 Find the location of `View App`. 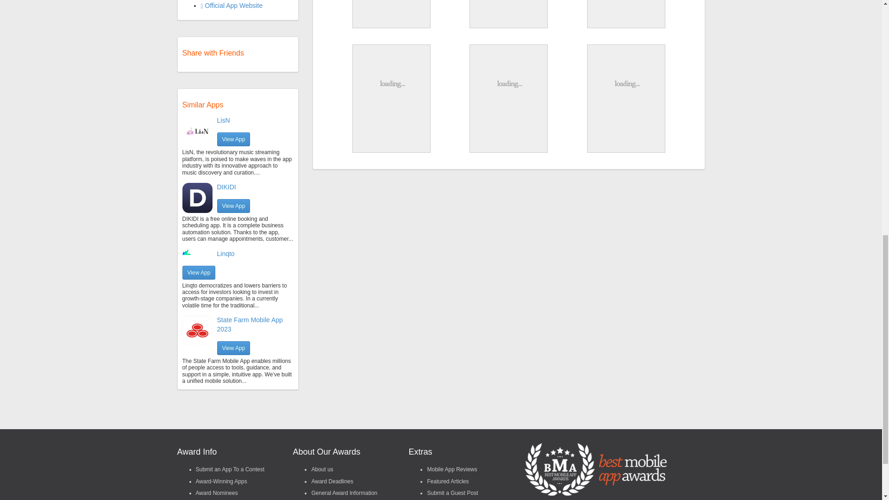

View App is located at coordinates (199, 272).